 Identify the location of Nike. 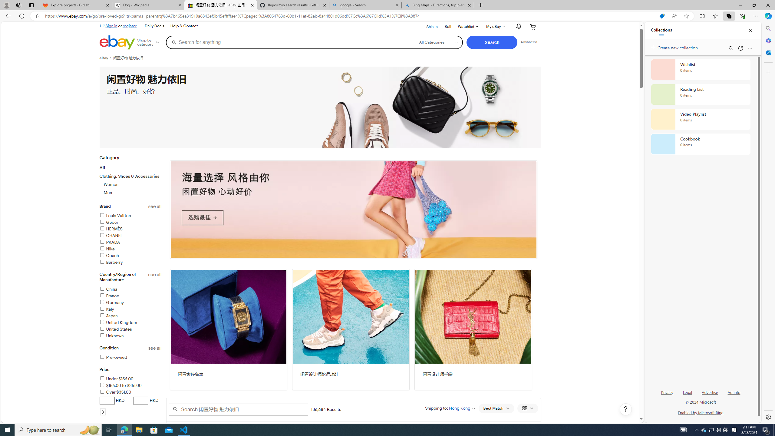
(107, 249).